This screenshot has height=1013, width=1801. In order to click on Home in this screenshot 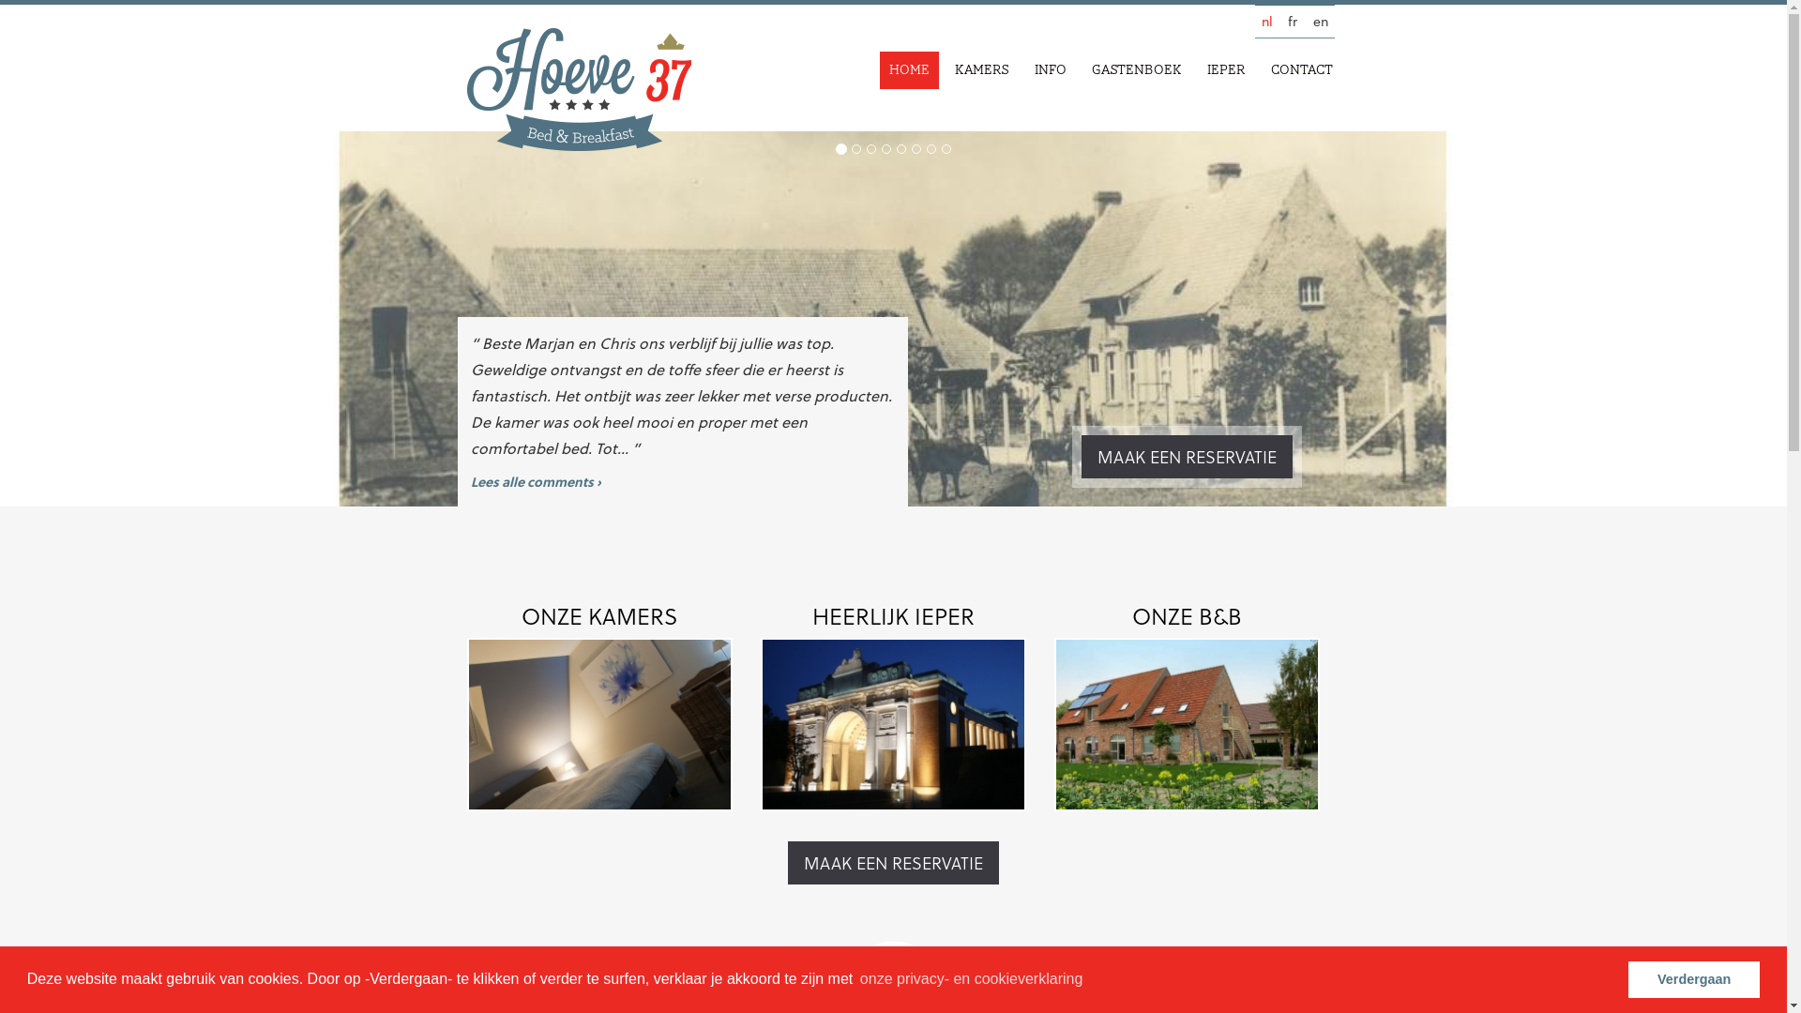, I will do `click(910, 70)`.